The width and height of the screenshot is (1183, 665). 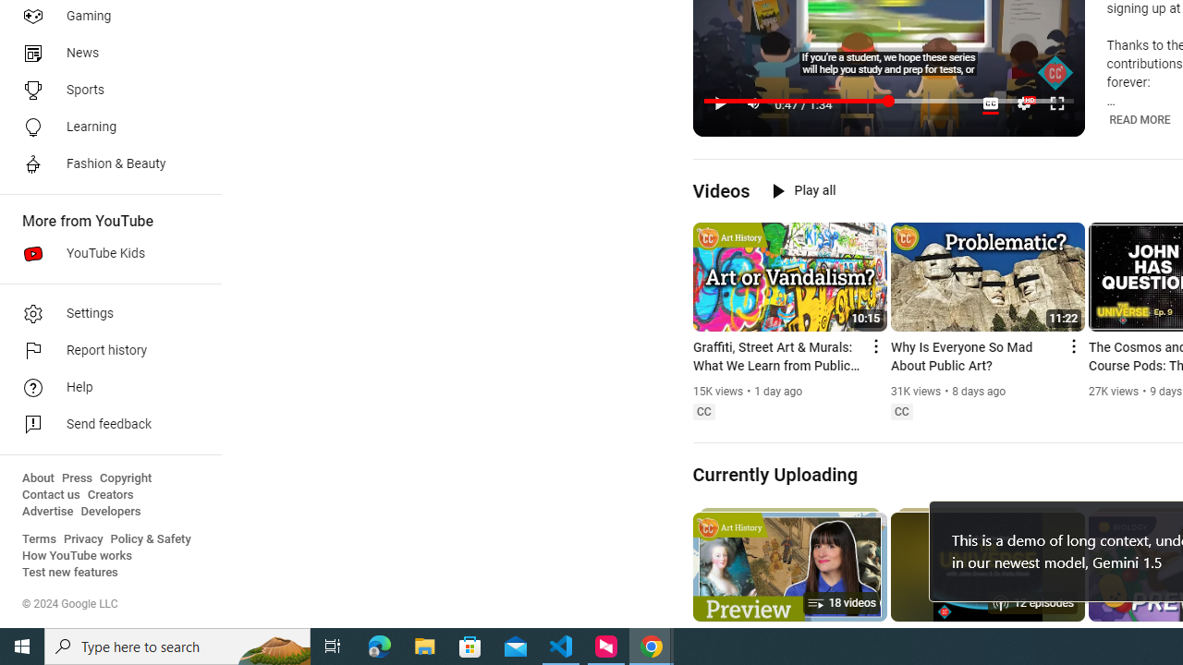 What do you see at coordinates (1140, 119) in the screenshot?
I see `READ MORE` at bounding box center [1140, 119].